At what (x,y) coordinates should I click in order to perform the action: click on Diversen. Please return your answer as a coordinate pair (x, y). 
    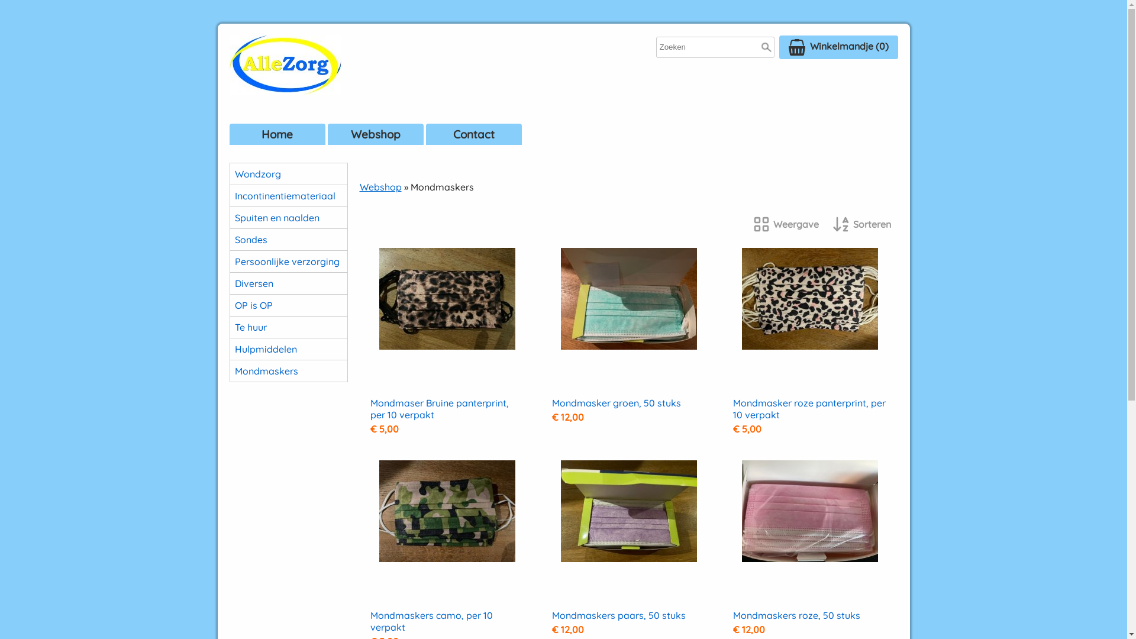
    Looking at the image, I should click on (288, 283).